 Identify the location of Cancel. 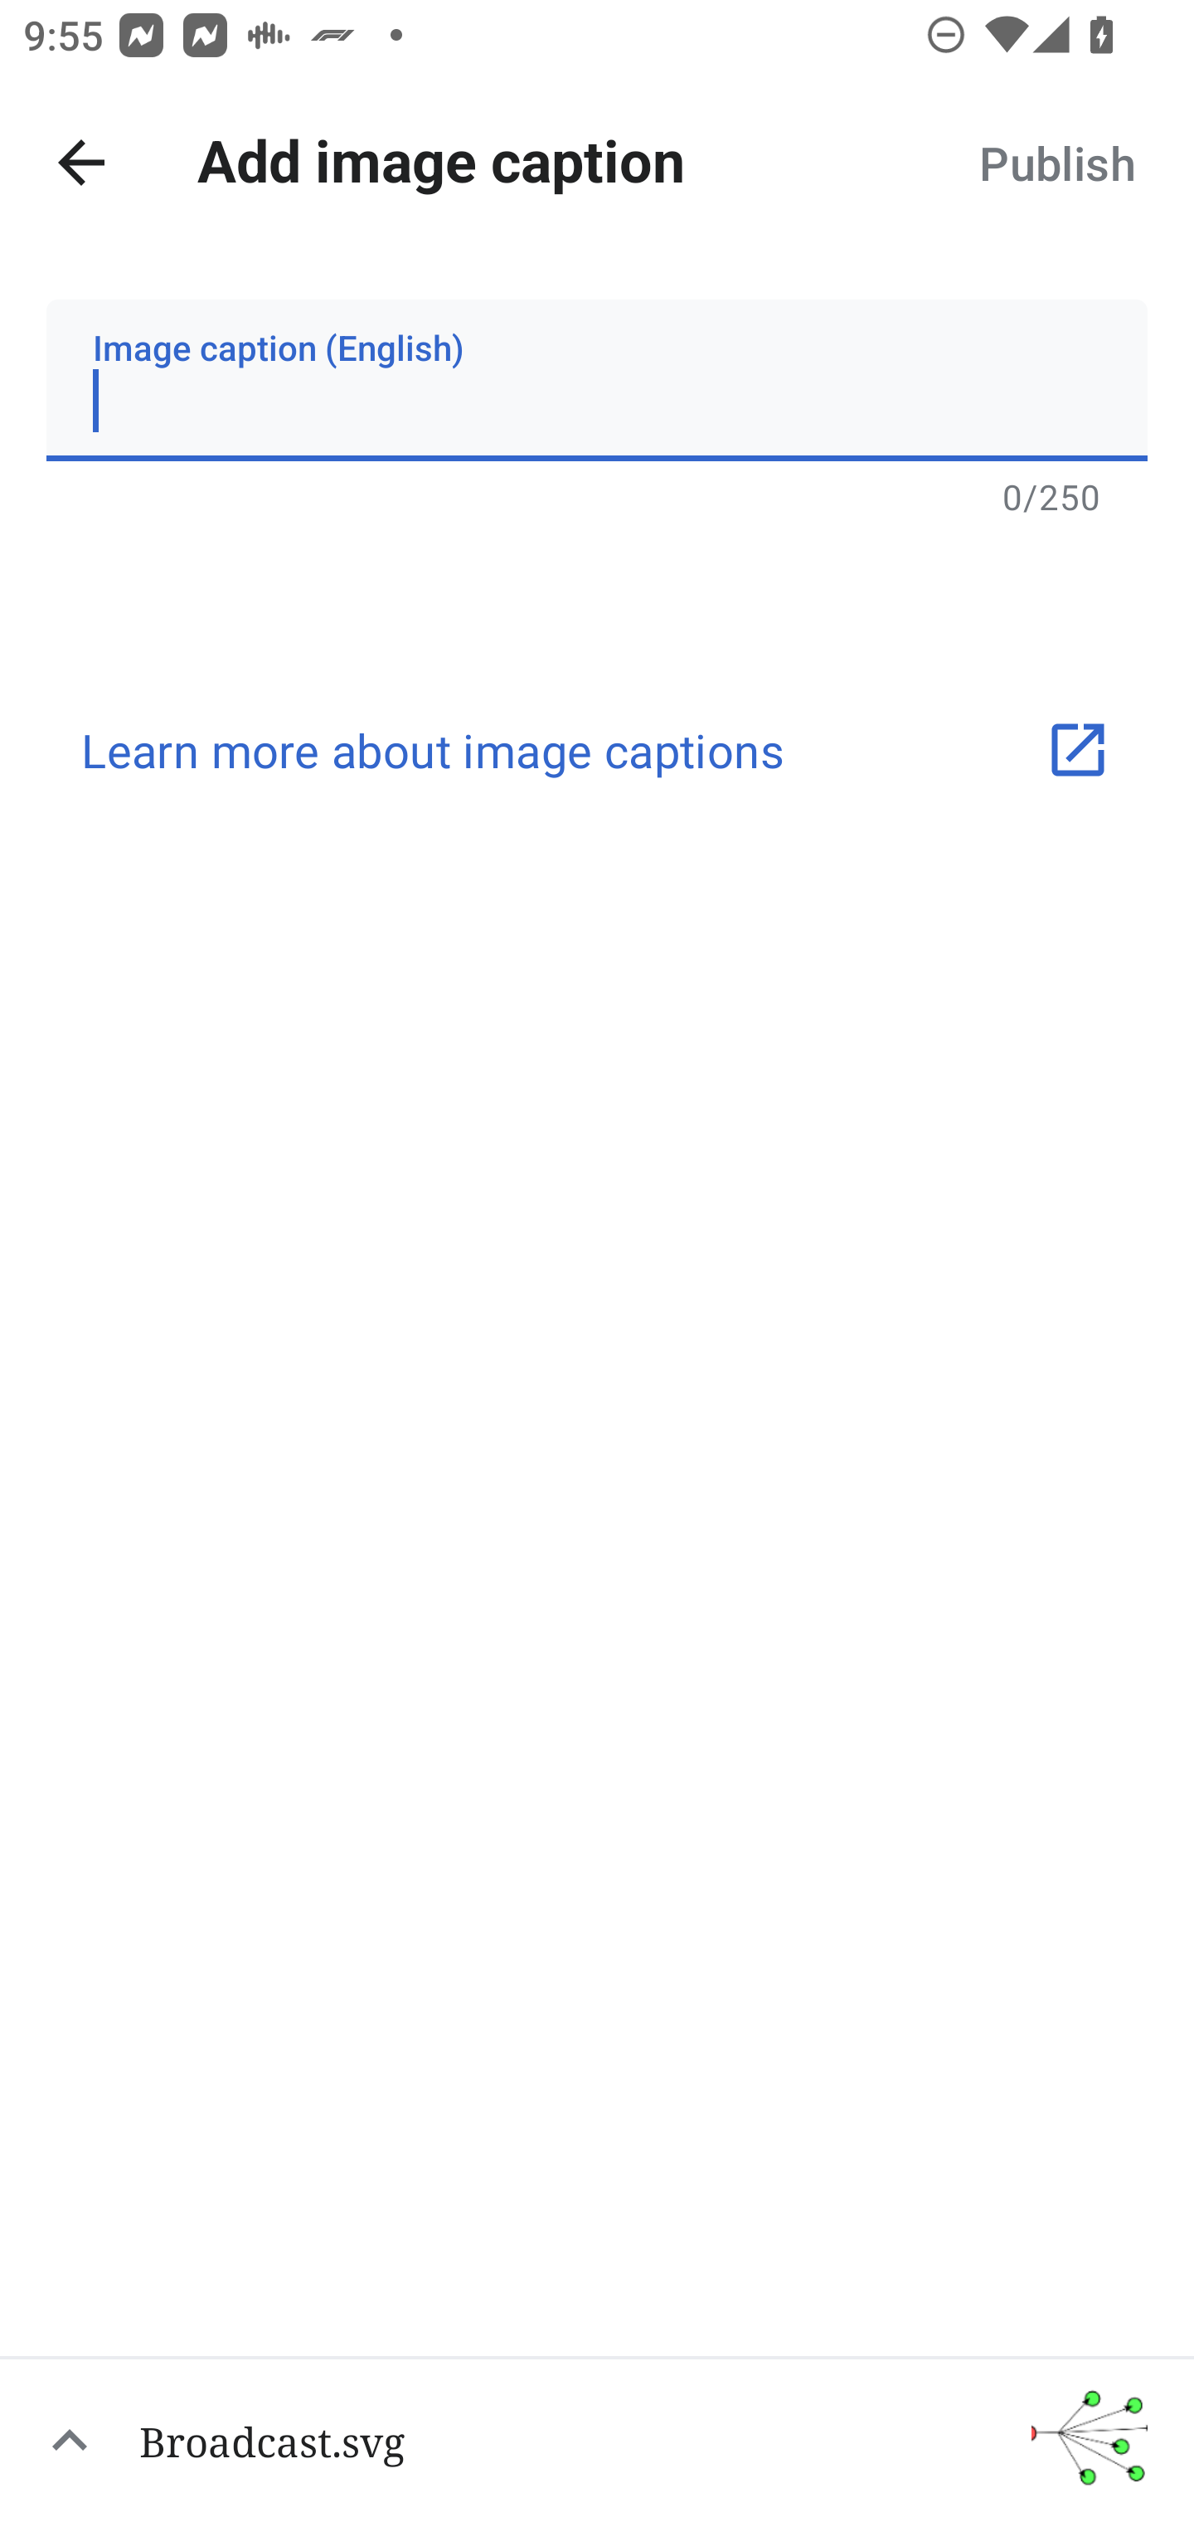
(81, 163).